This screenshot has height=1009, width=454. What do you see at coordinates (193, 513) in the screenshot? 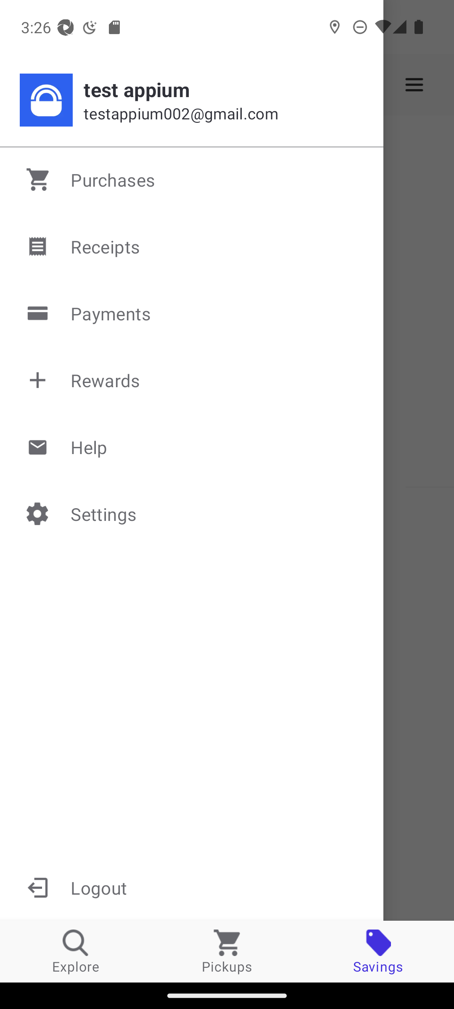
I see `Settings` at bounding box center [193, 513].